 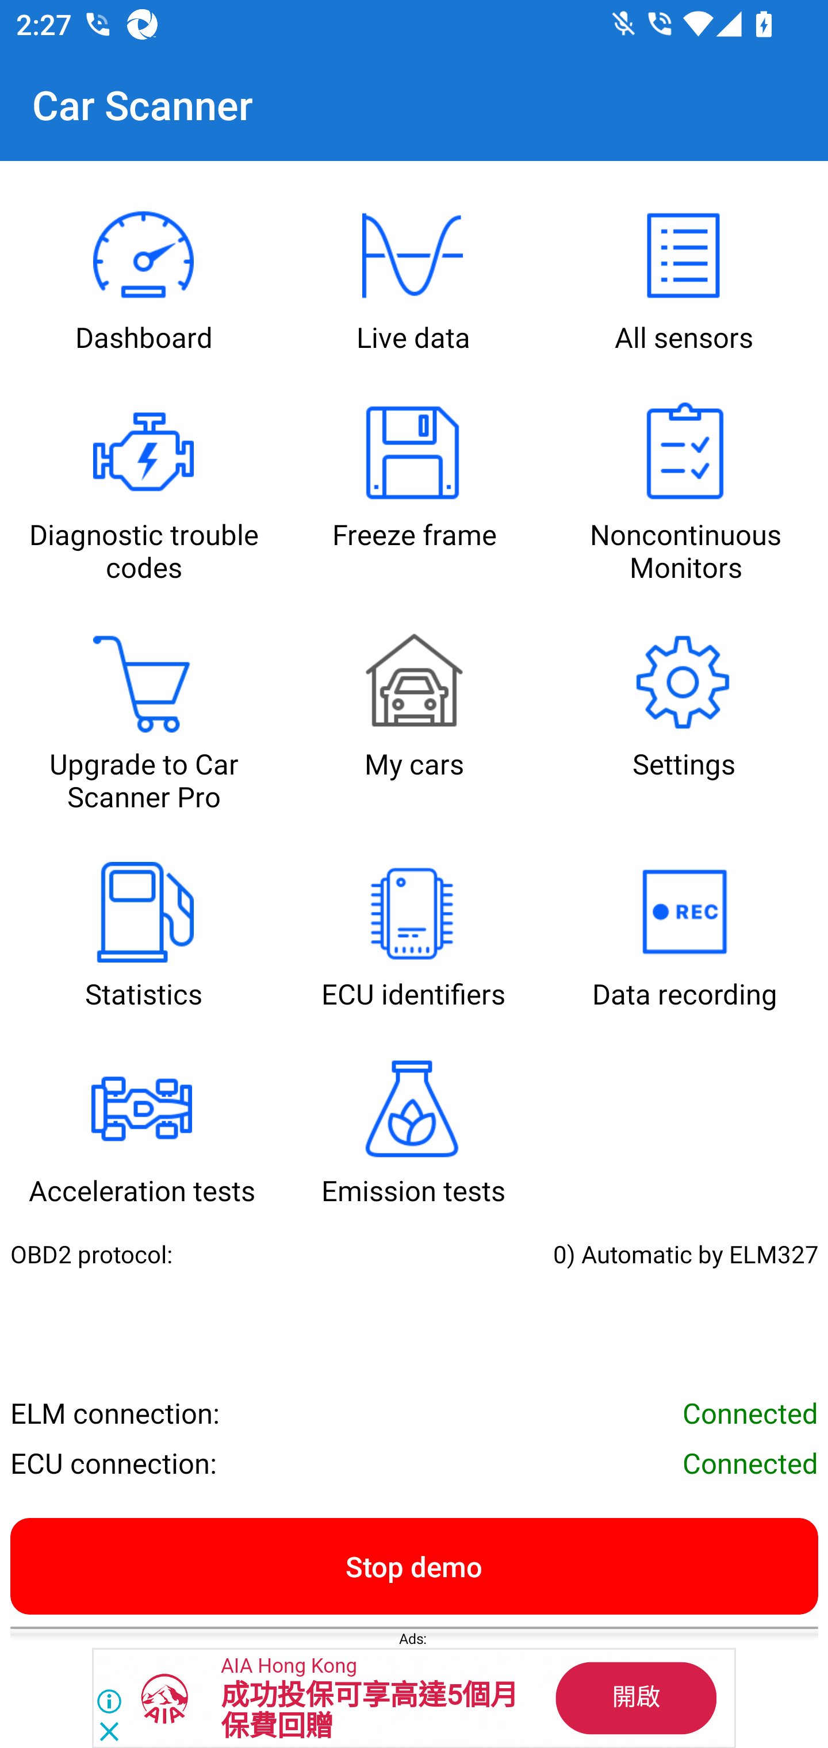 I want to click on Stop demo, so click(x=414, y=1566).